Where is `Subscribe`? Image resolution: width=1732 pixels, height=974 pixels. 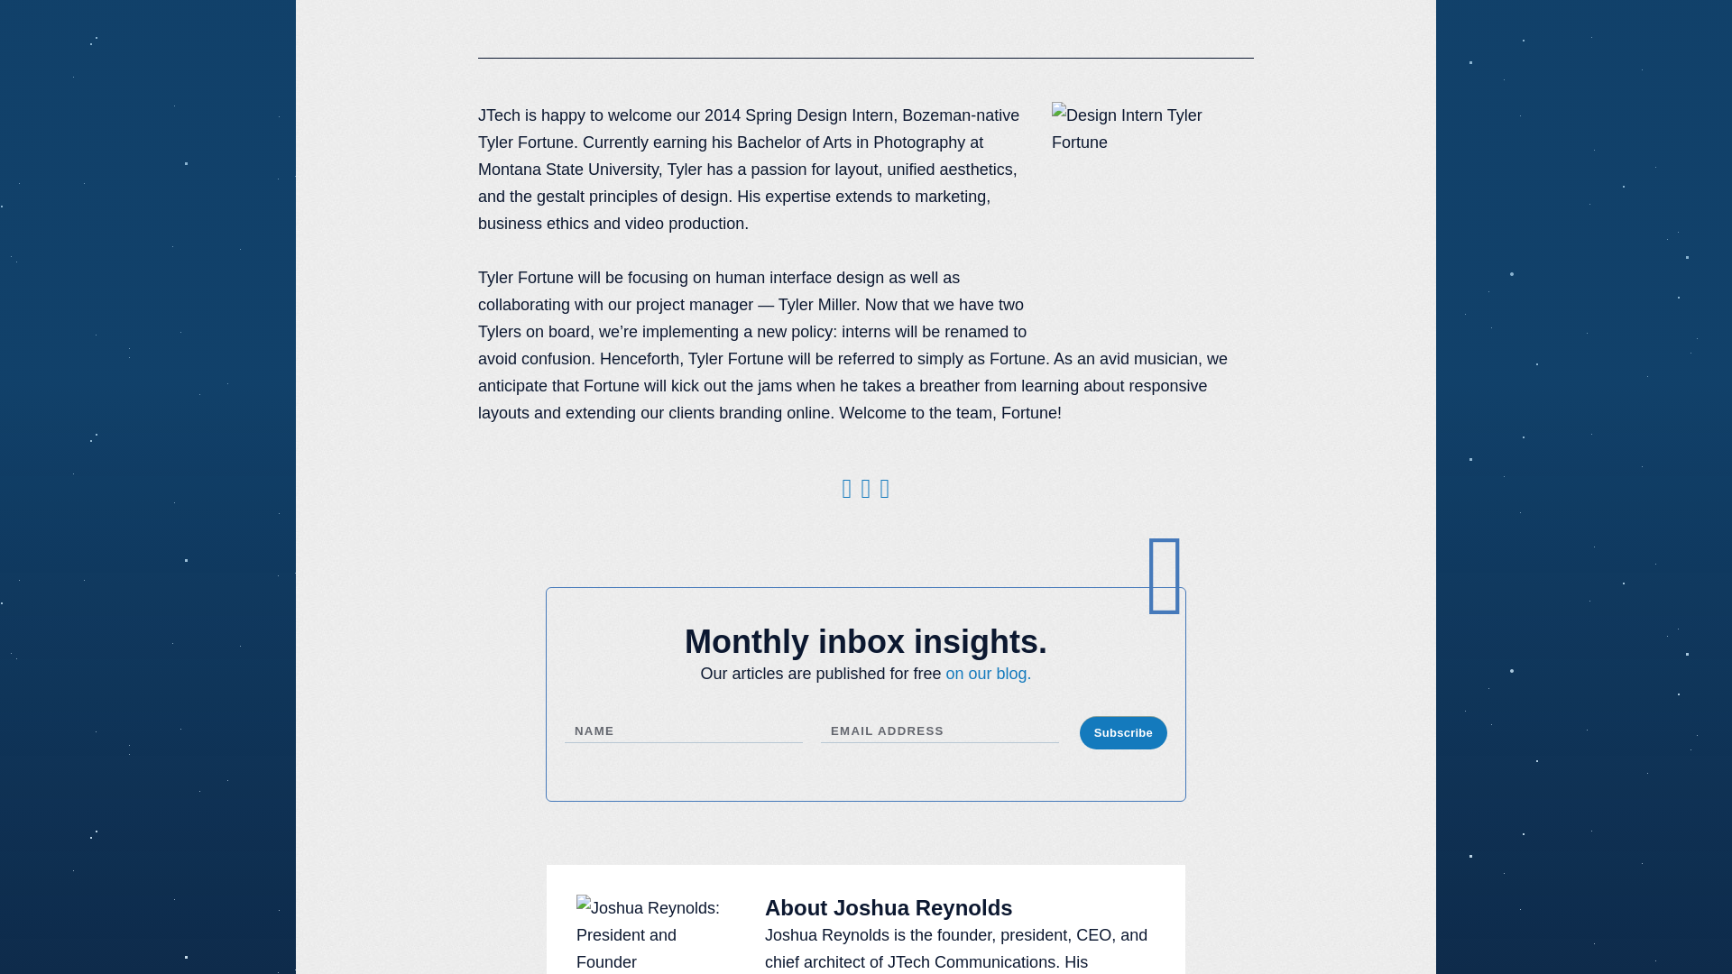 Subscribe is located at coordinates (1123, 732).